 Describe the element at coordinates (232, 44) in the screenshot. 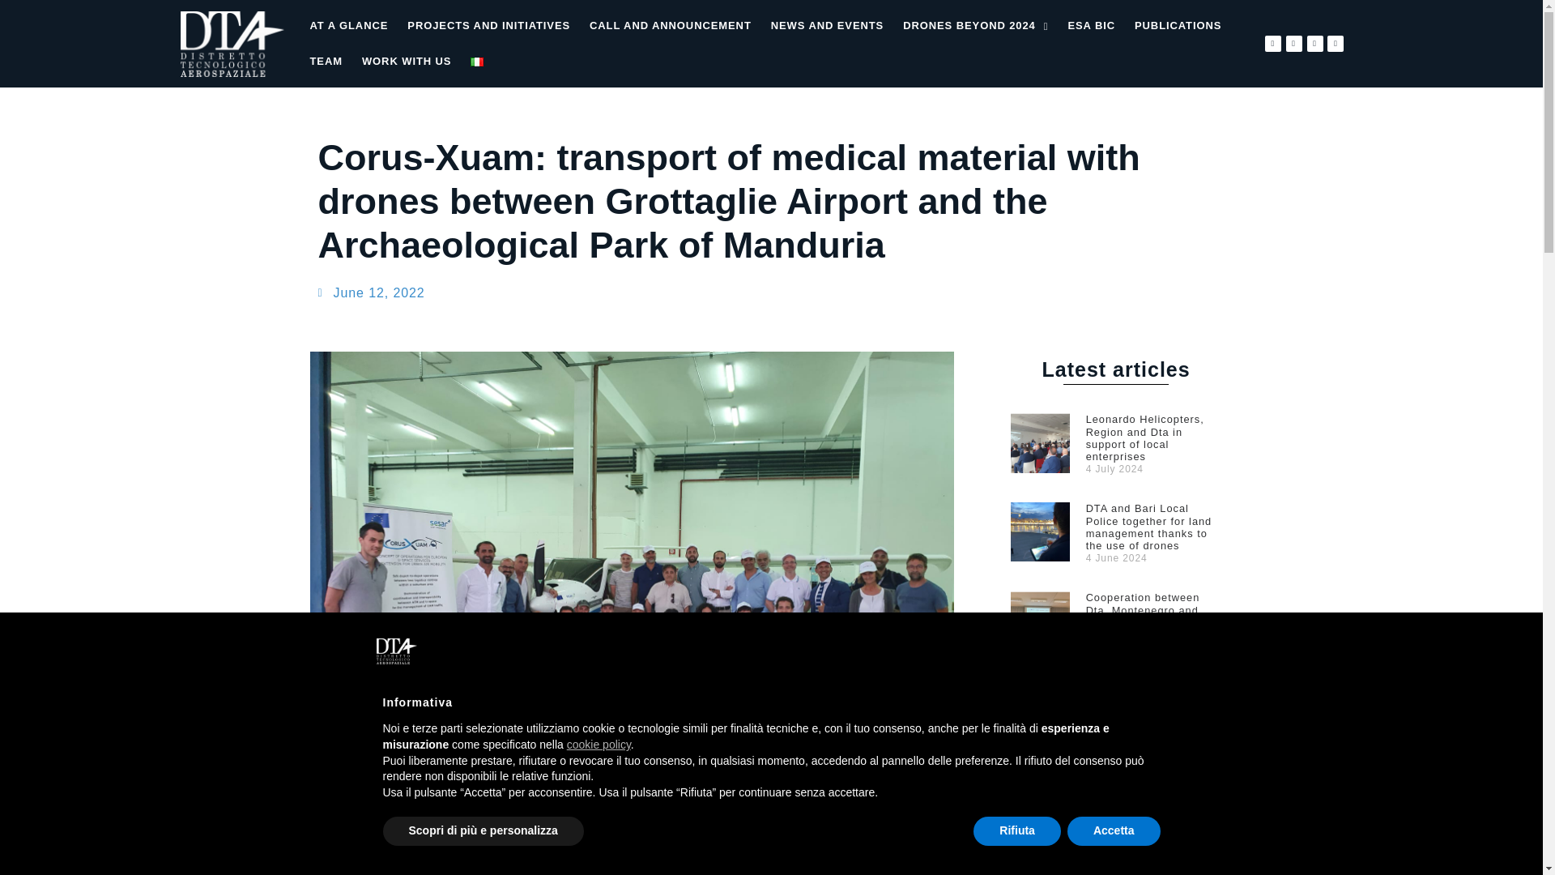

I see `logo-dta` at that location.